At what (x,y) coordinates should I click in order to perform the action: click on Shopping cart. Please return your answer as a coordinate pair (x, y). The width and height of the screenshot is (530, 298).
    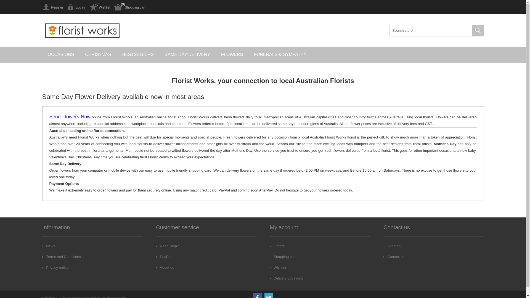
    Looking at the image, I should click on (130, 7).